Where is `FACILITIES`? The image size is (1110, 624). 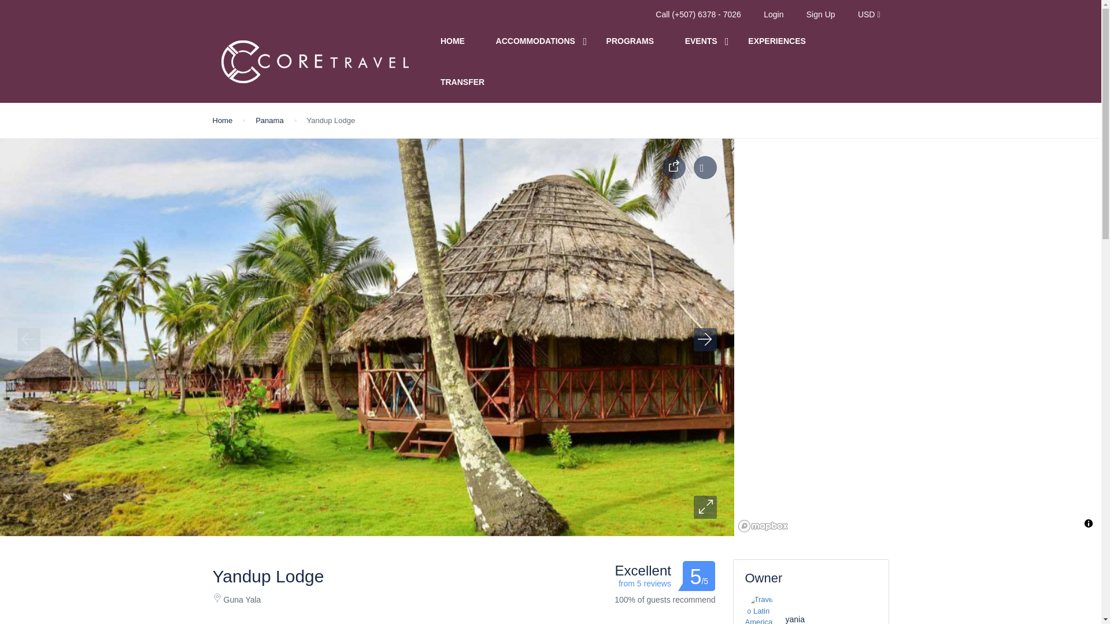
FACILITIES is located at coordinates (325, 621).